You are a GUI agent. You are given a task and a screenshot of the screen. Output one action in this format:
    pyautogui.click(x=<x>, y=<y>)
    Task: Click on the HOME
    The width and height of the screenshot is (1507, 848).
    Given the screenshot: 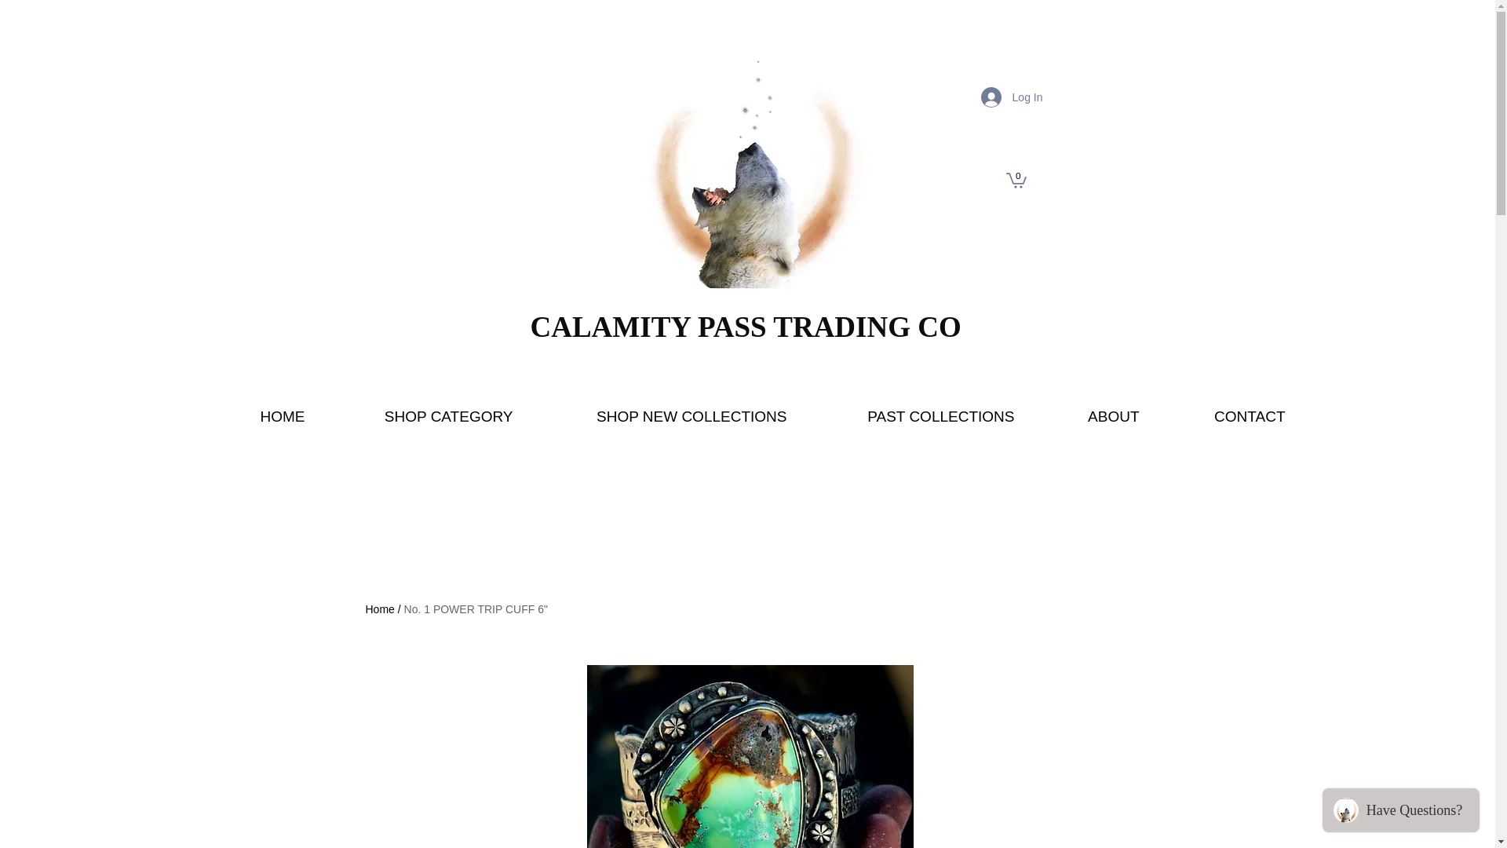 What is the action you would take?
    pyautogui.click(x=257, y=416)
    